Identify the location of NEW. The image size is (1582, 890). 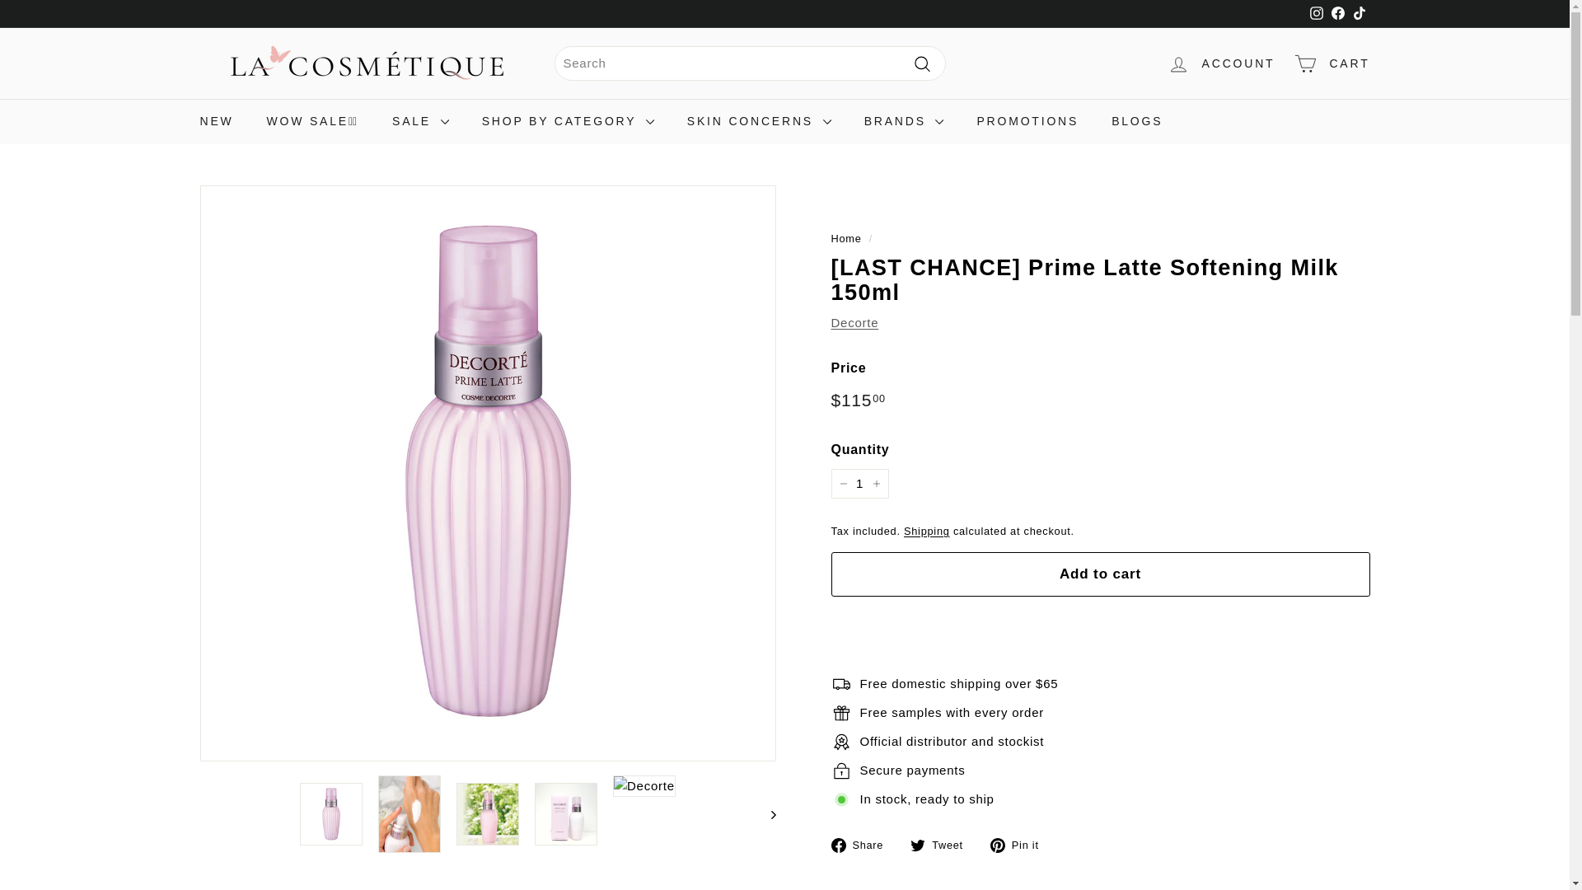
(216, 120).